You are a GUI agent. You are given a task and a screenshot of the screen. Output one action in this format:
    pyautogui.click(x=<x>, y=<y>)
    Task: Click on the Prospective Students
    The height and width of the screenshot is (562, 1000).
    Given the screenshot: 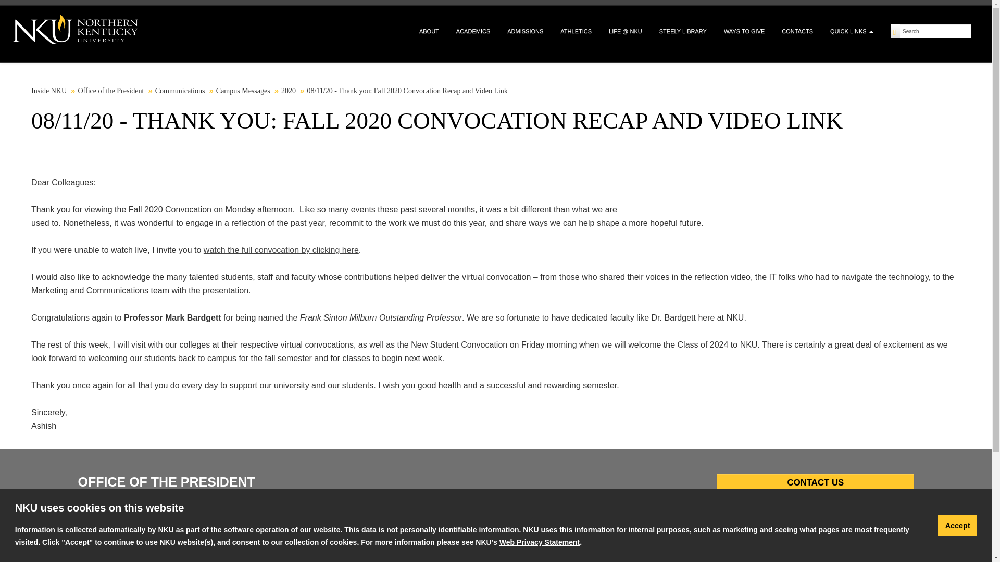 What is the action you would take?
    pyautogui.click(x=49, y=542)
    